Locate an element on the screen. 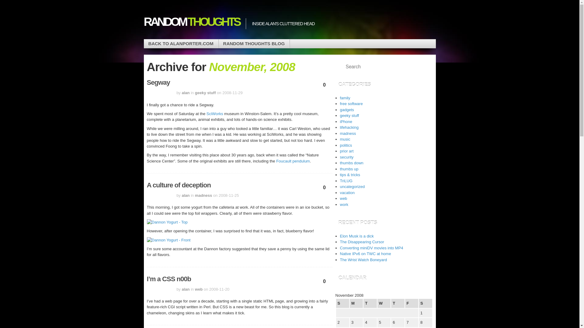 Image resolution: width=584 pixels, height=328 pixels. Search Website is located at coordinates (424, 67).